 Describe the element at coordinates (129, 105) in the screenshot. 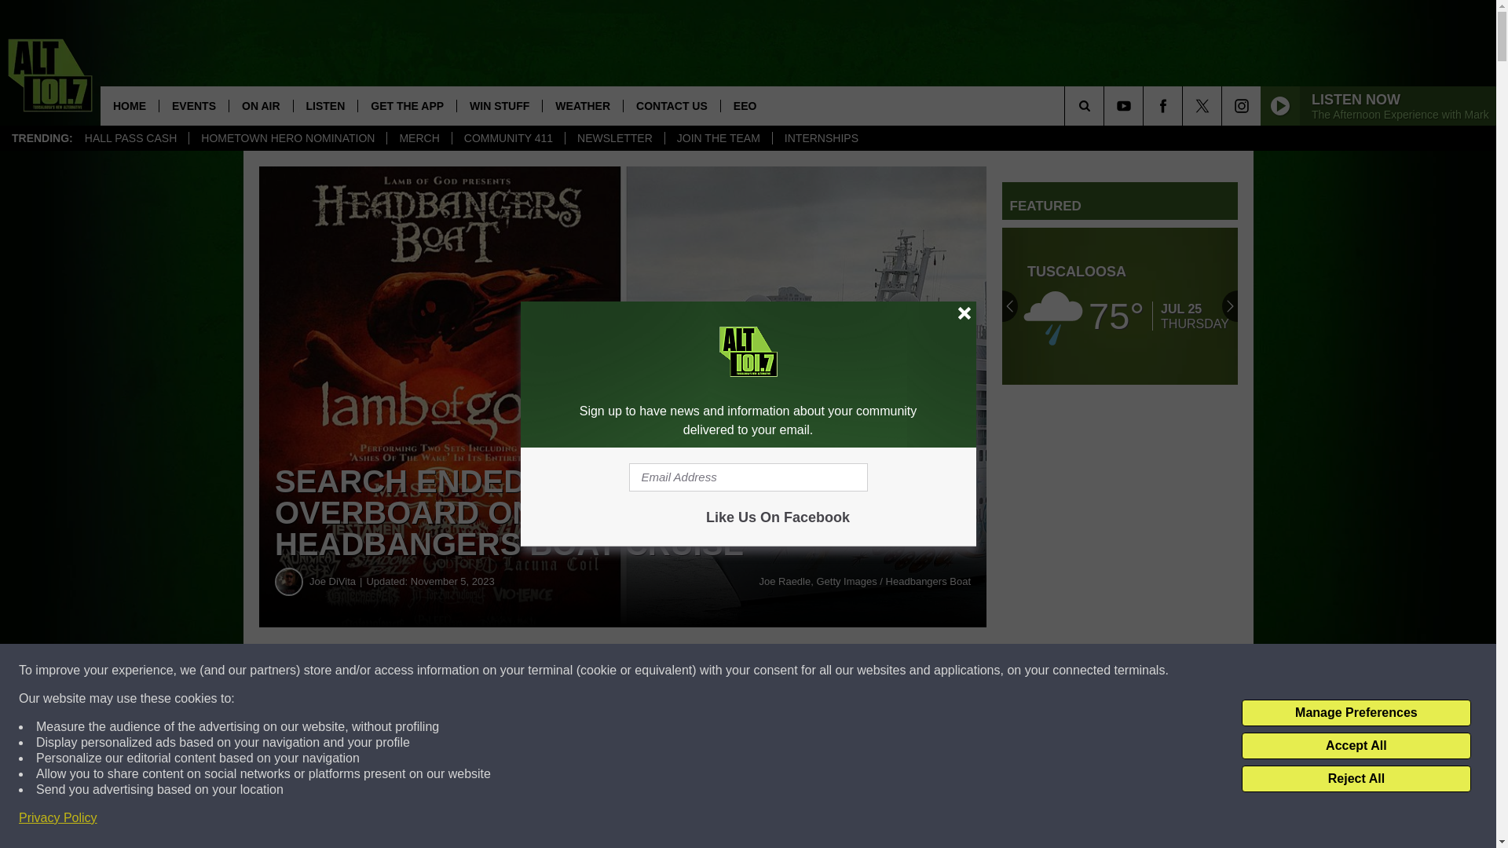

I see `HOME` at that location.